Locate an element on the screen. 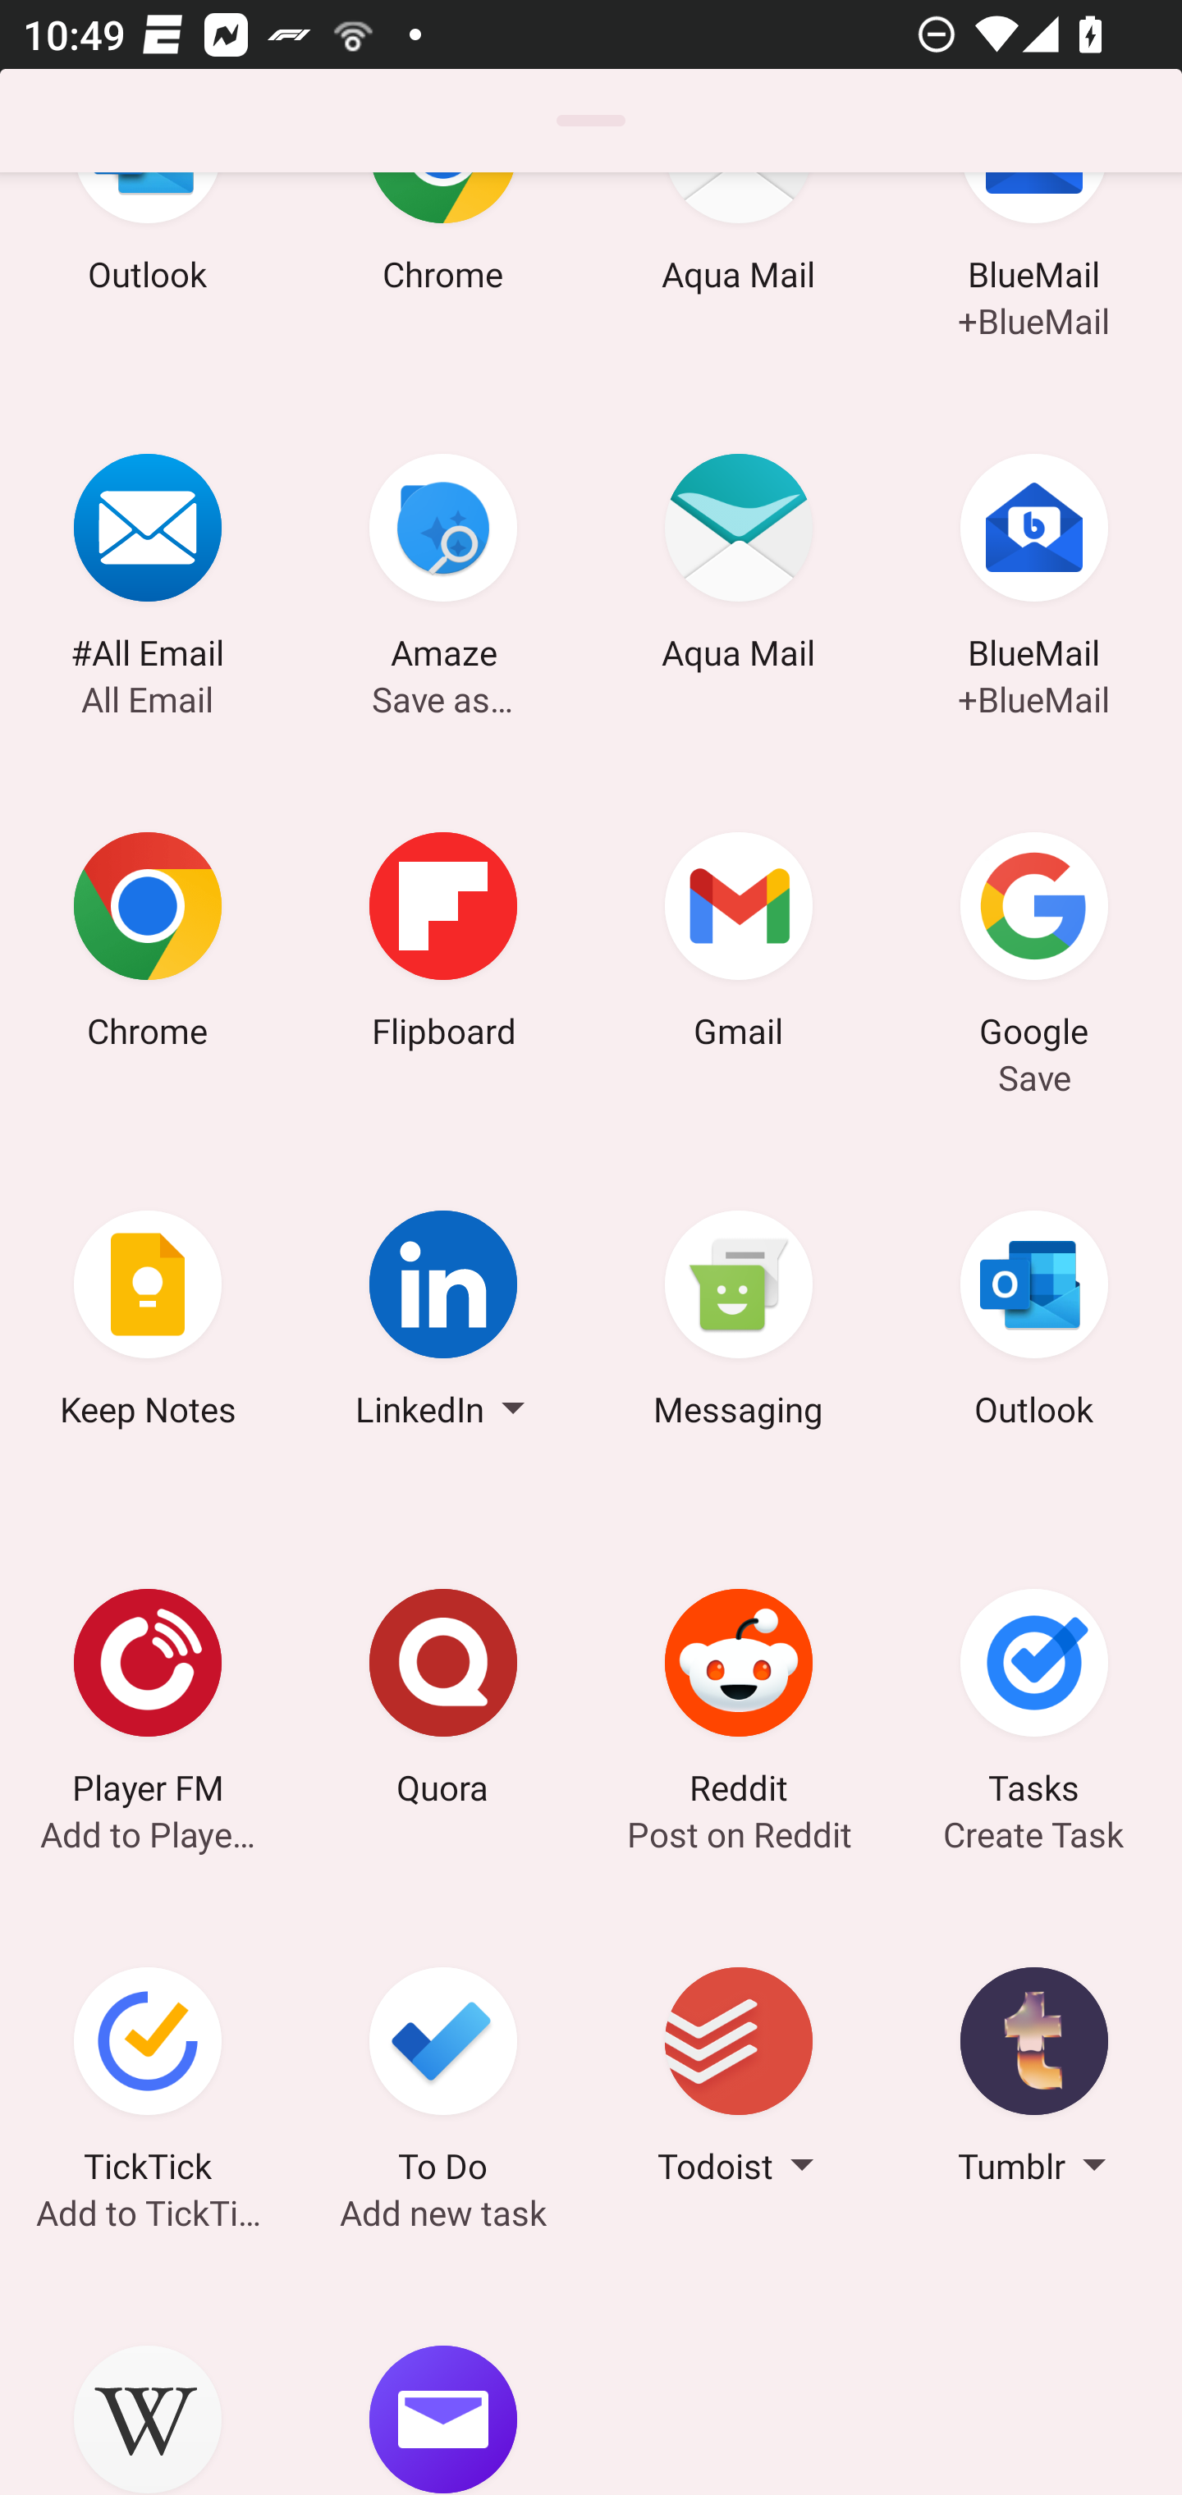 The image size is (1182, 2495). #All Email All Email is located at coordinates (148, 568).